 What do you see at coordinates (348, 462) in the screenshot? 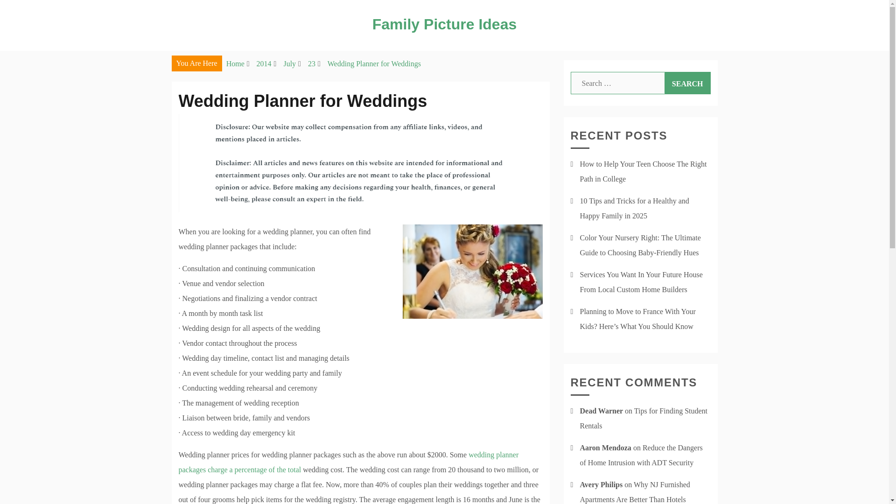
I see `More things online` at bounding box center [348, 462].